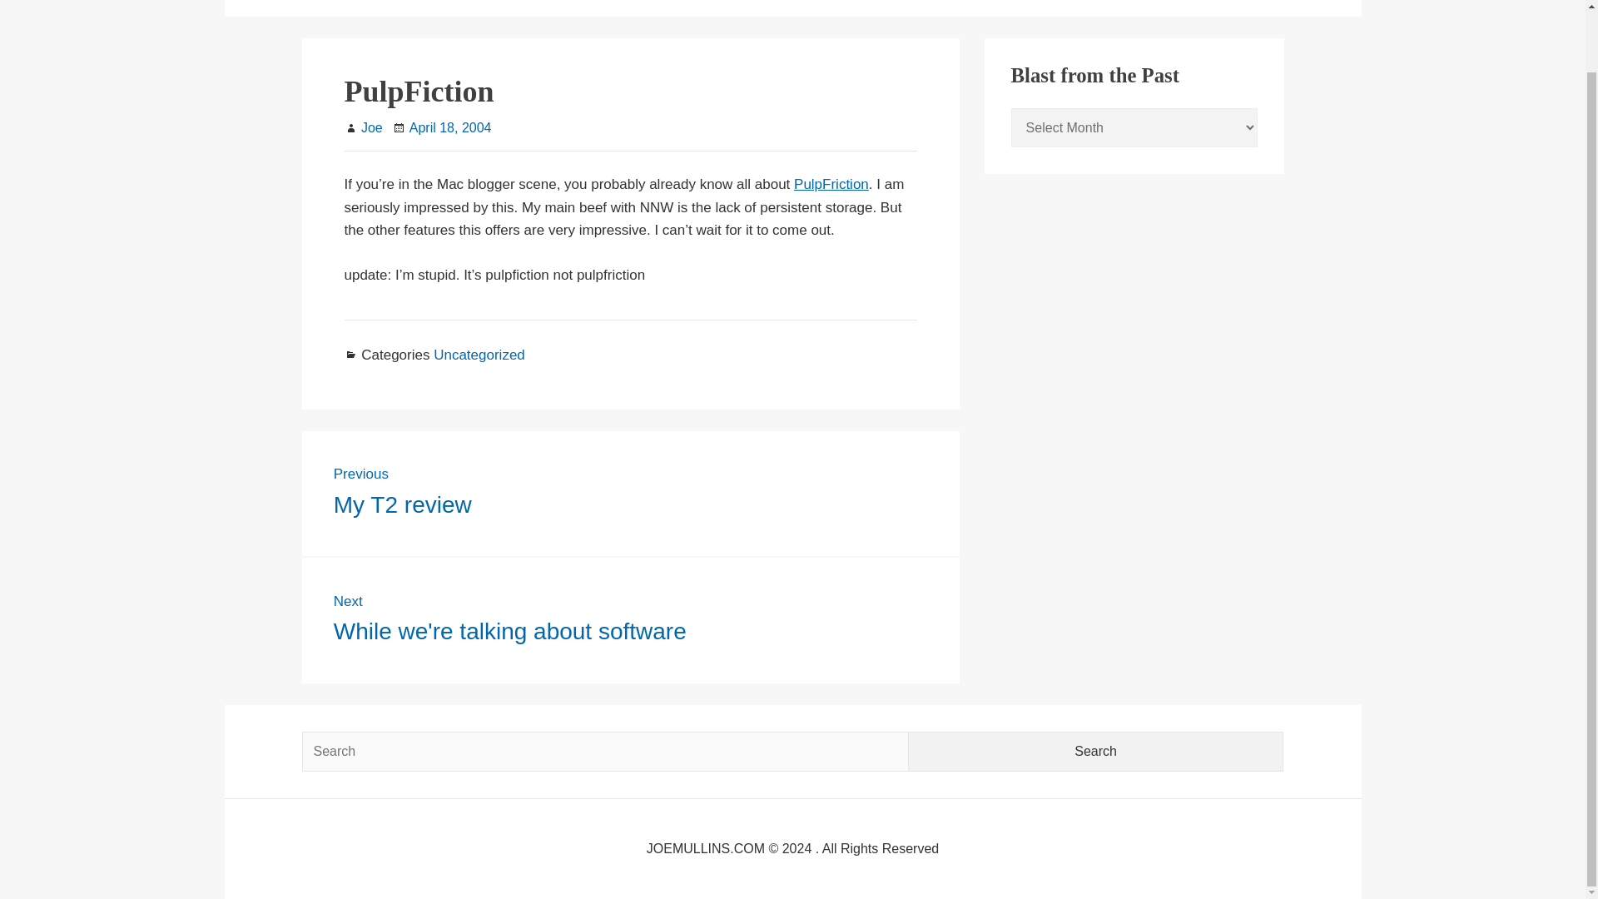 Image resolution: width=1598 pixels, height=899 pixels. I want to click on Search, so click(604, 751).